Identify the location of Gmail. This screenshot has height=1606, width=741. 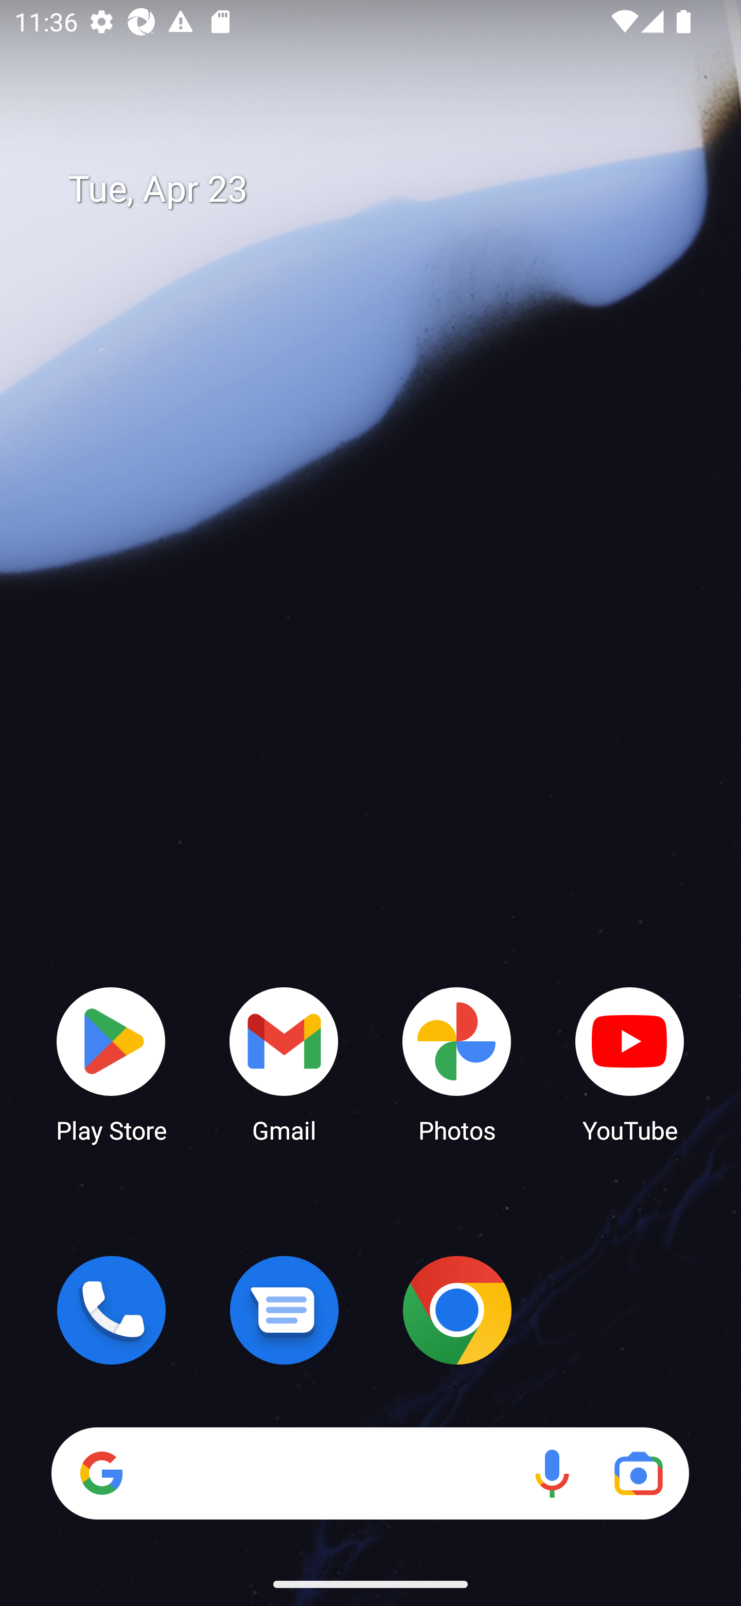
(284, 1063).